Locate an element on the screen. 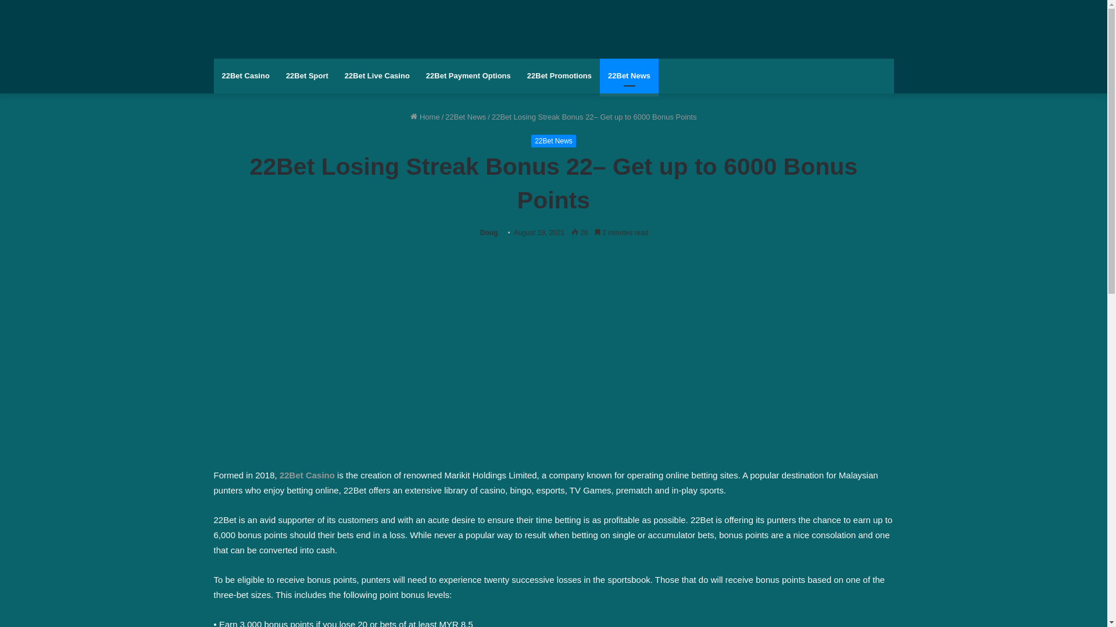 The width and height of the screenshot is (1116, 627). 22Bet Sport is located at coordinates (307, 76).